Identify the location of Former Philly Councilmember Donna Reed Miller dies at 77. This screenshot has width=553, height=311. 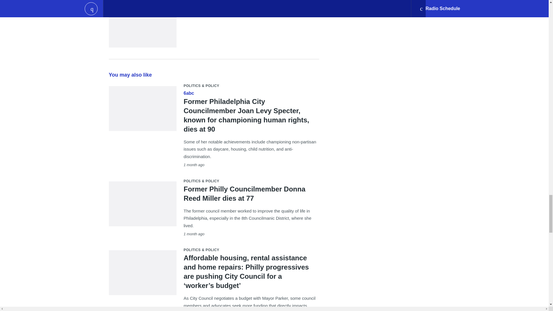
(143, 215).